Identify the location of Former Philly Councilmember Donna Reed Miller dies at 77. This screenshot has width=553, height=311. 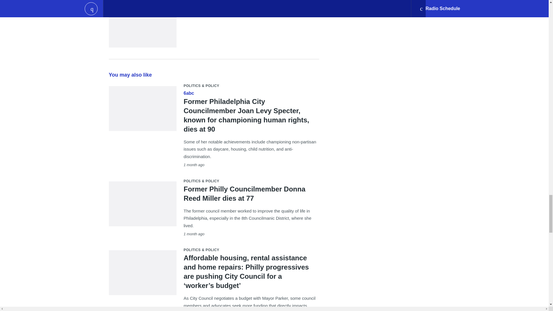
(143, 215).